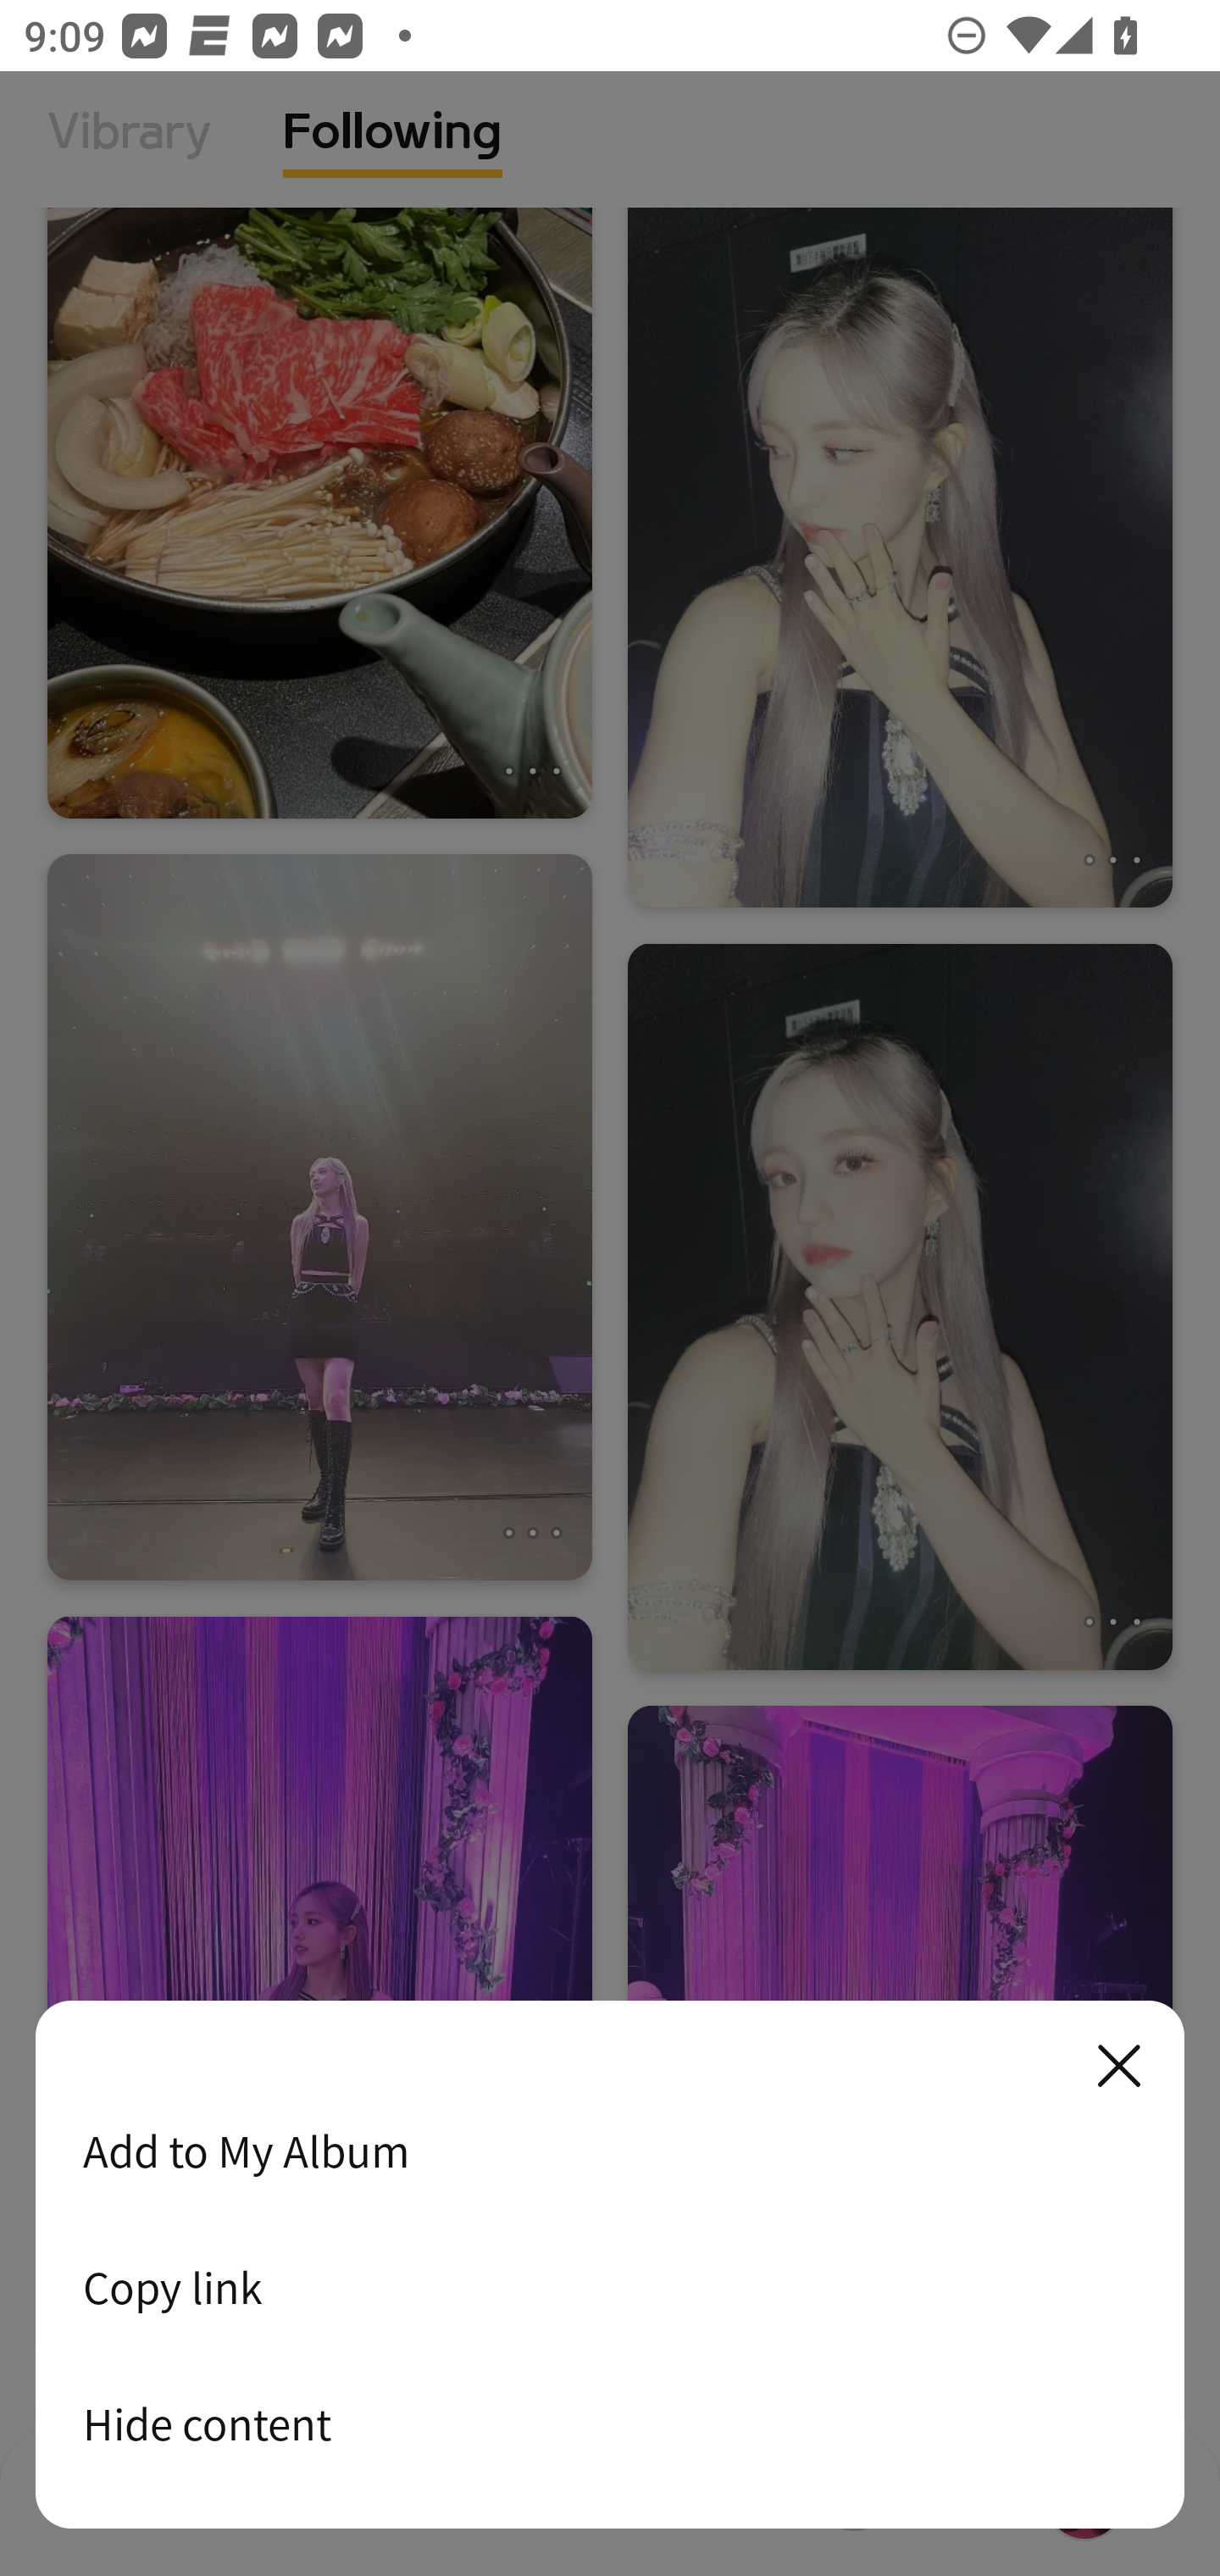 Image resolution: width=1220 pixels, height=2576 pixels. Describe the element at coordinates (610, 2287) in the screenshot. I see `Copy link` at that location.